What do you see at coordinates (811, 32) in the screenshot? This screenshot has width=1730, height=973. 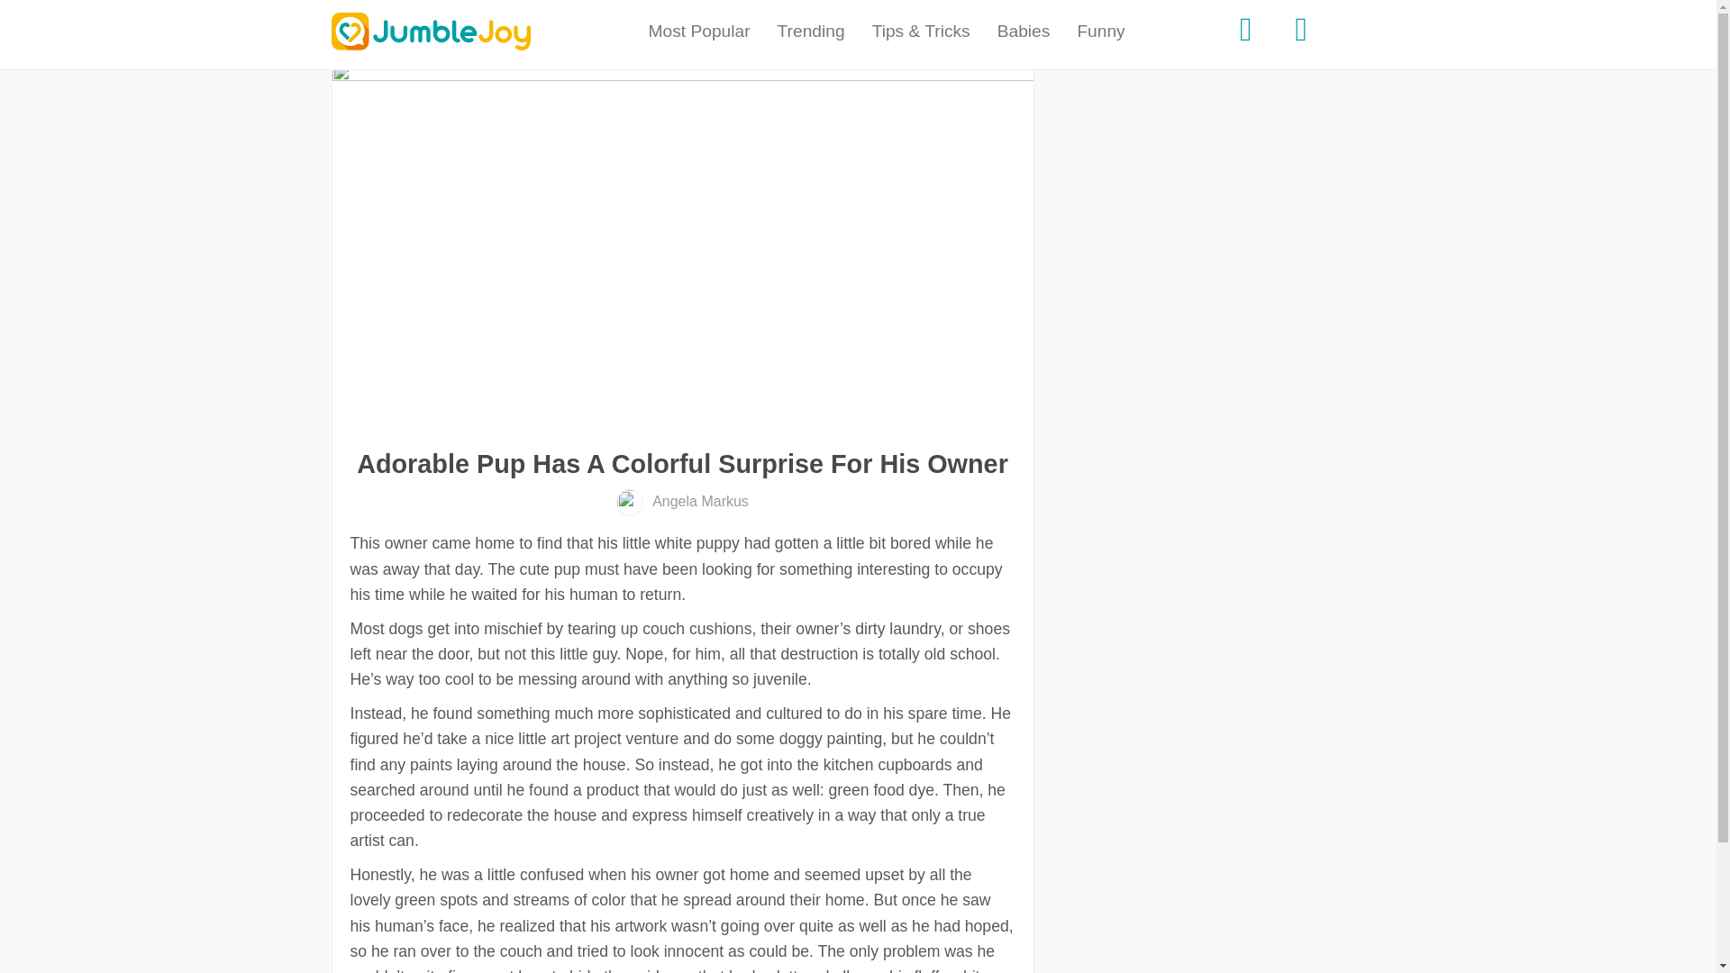 I see `Trending` at bounding box center [811, 32].